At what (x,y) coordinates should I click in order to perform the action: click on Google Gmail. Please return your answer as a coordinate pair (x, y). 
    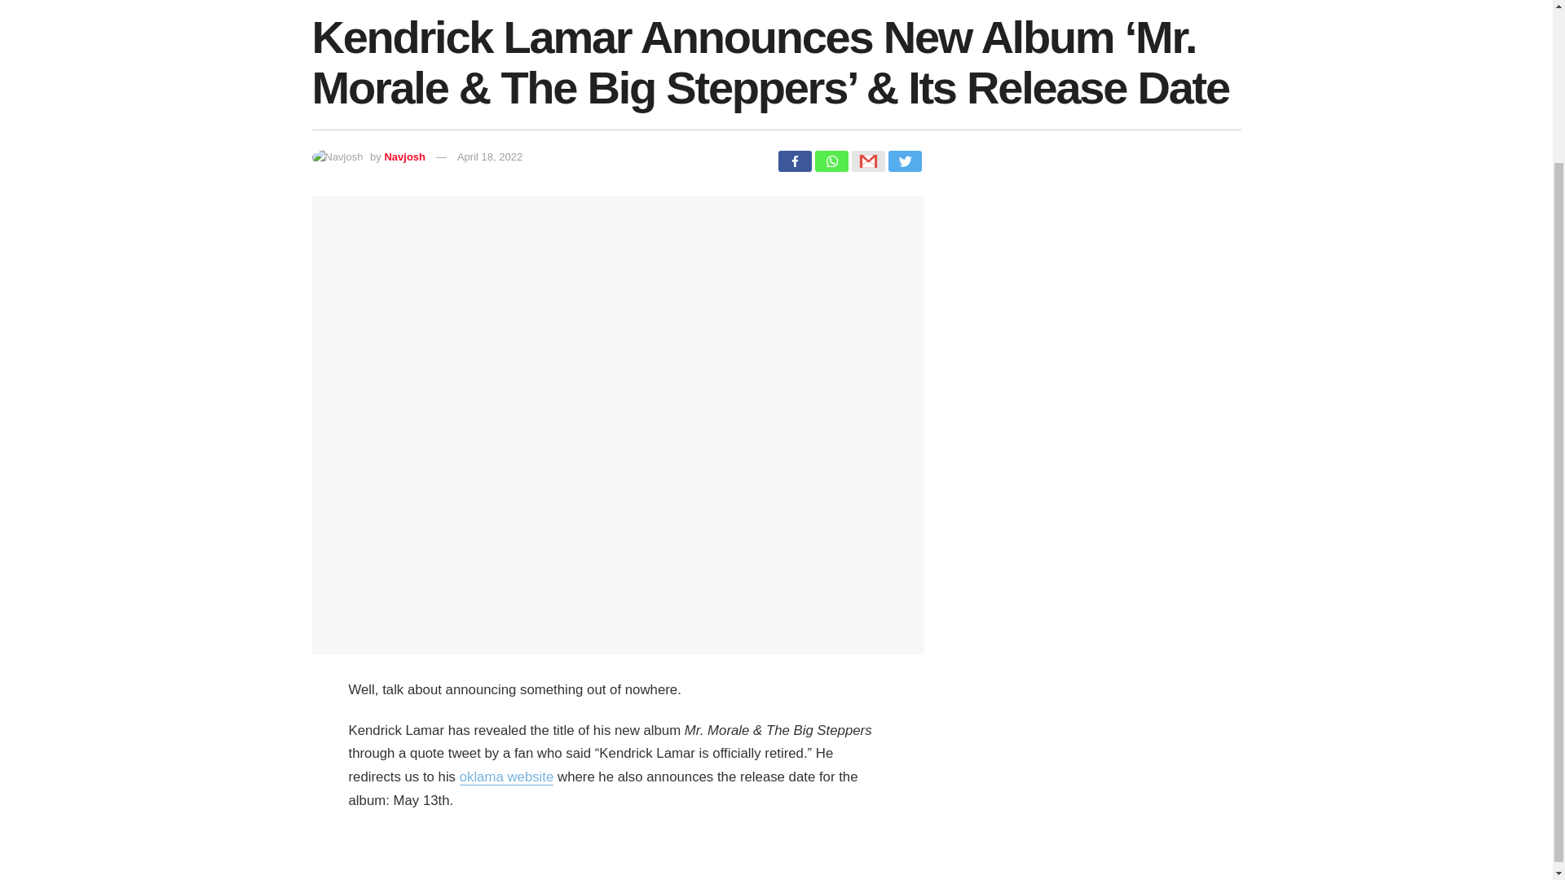
    Looking at the image, I should click on (867, 161).